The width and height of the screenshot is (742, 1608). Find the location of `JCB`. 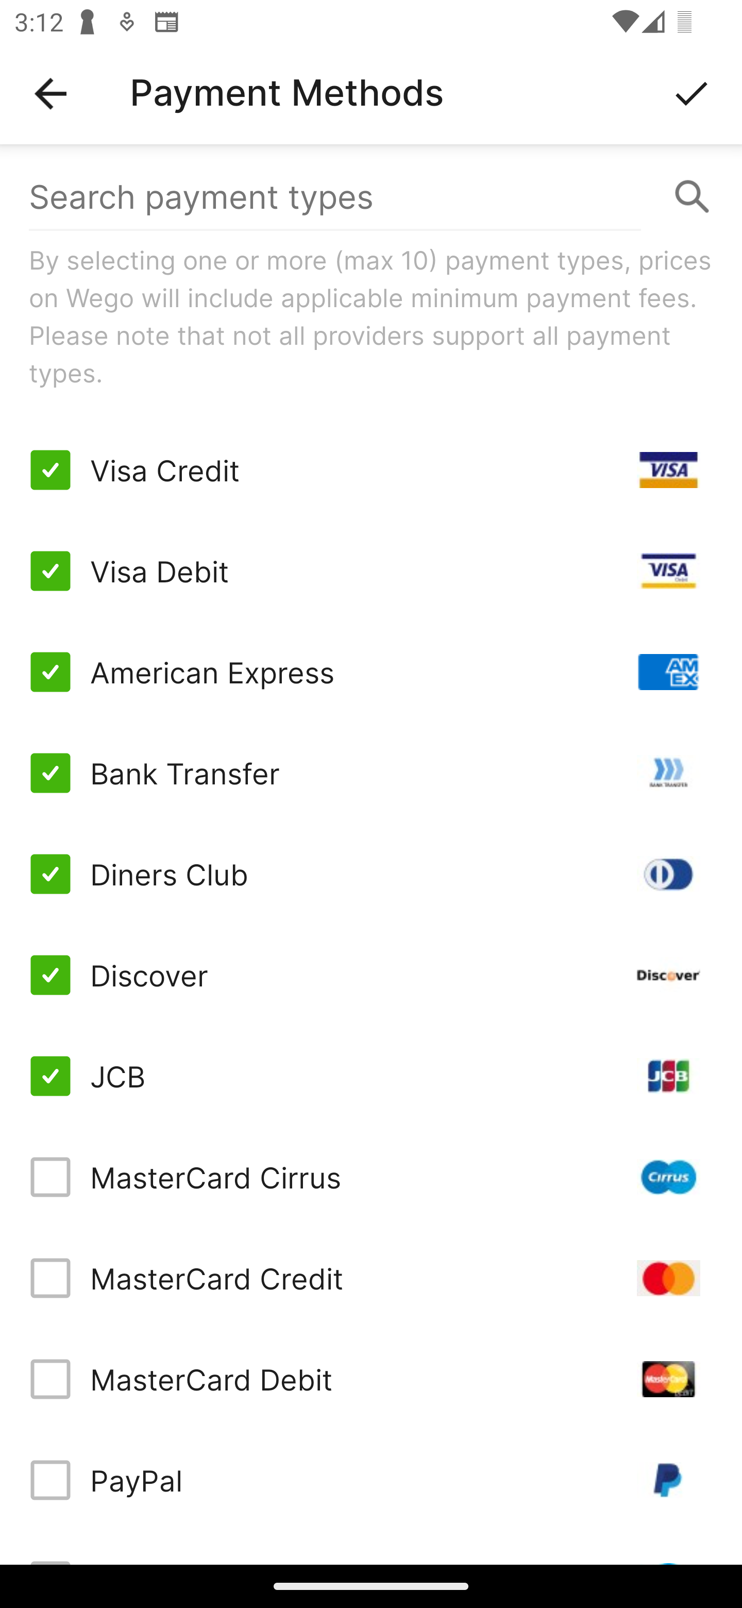

JCB is located at coordinates (371, 1076).